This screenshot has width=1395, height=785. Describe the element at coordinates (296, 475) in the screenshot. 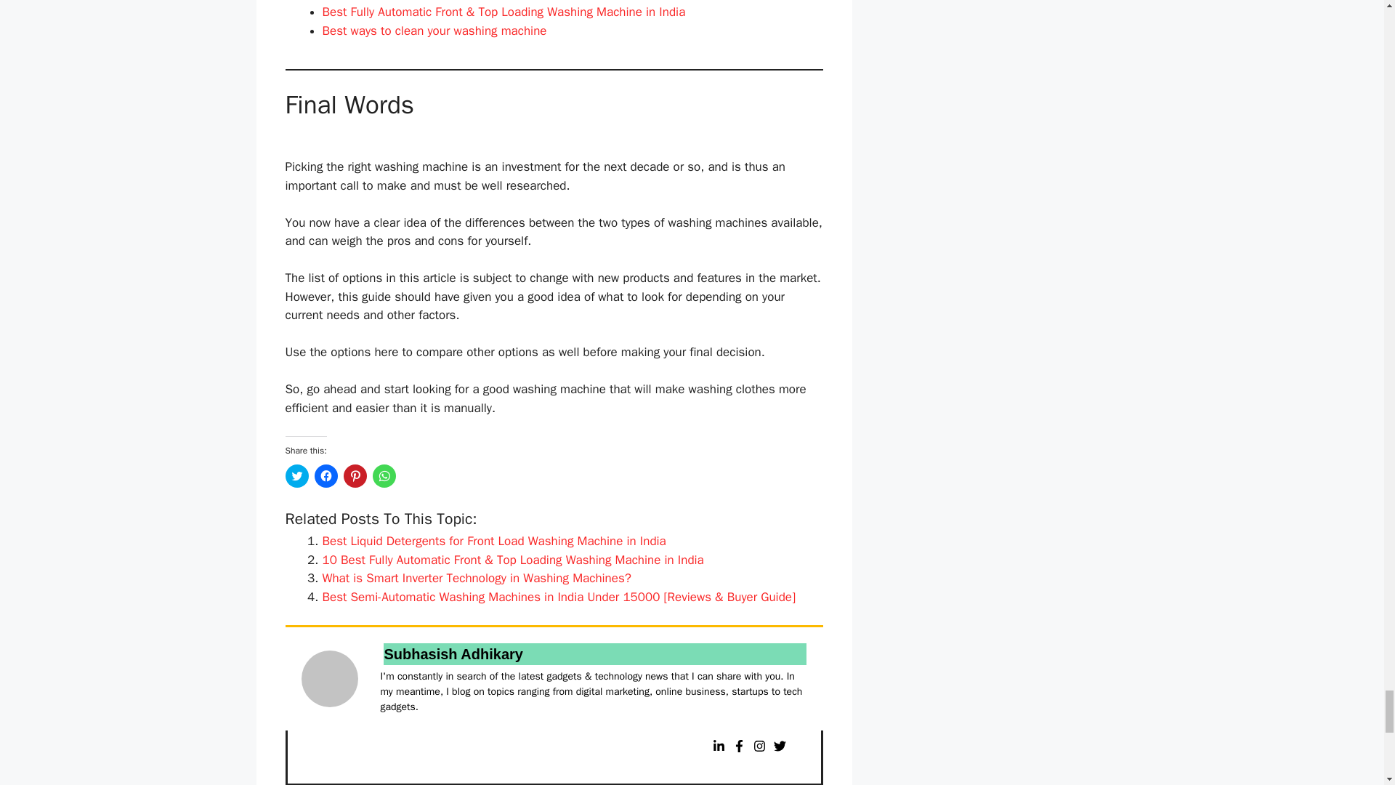

I see `Click to share on Twitter` at that location.